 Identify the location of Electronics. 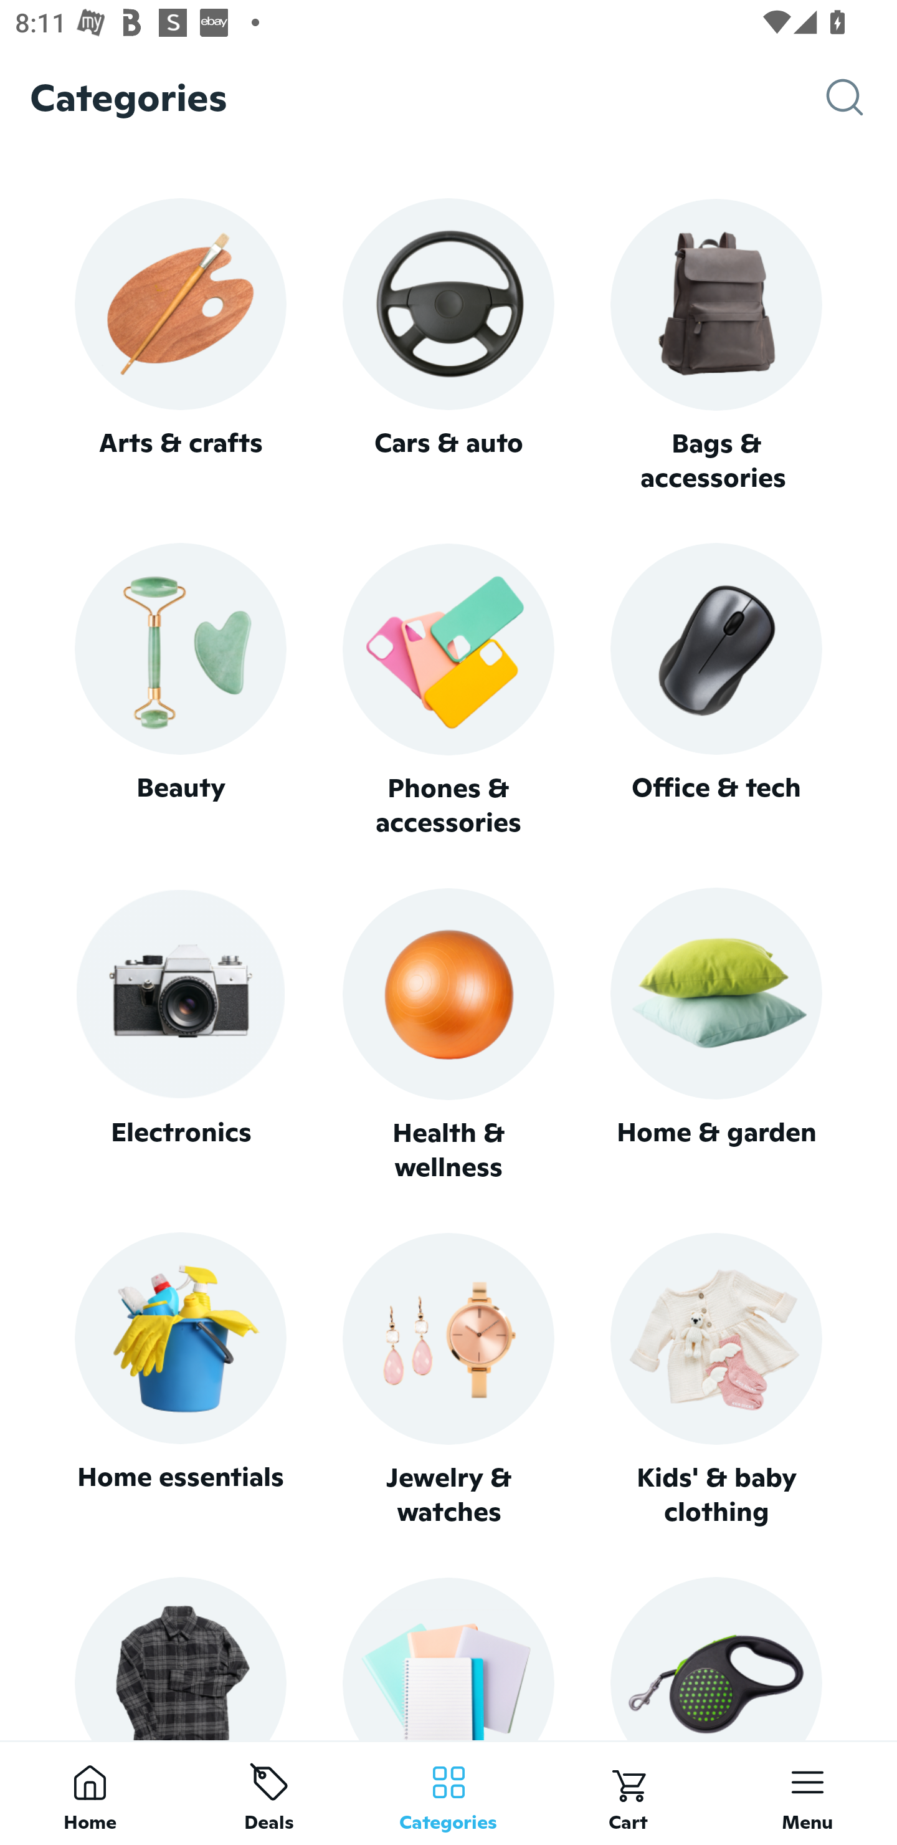
(180, 1036).